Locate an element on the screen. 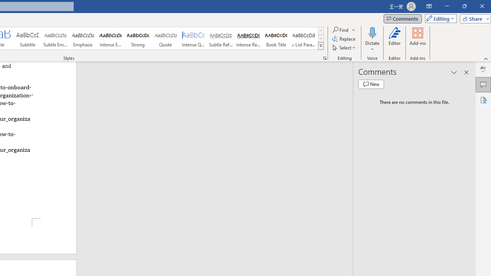 The image size is (491, 276). Strong is located at coordinates (138, 38).